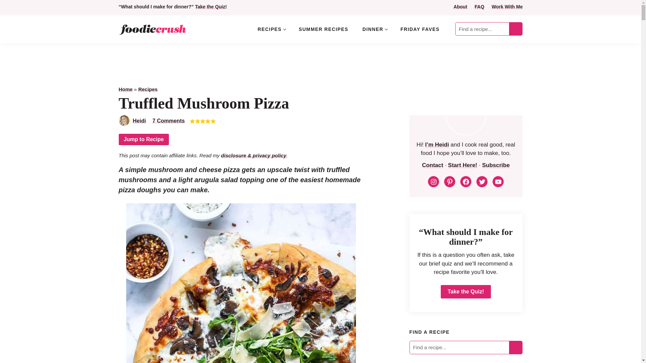 The width and height of the screenshot is (646, 363). I want to click on Take the Quiz!, so click(211, 7).